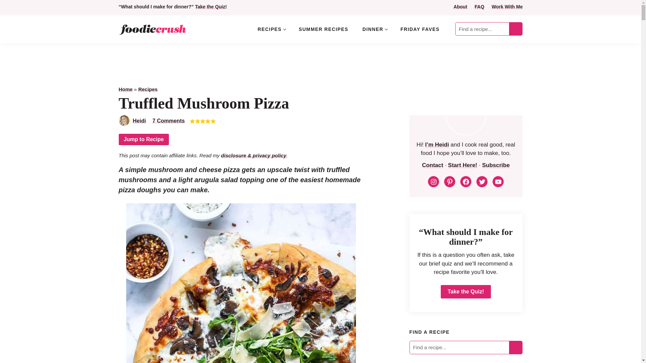 The width and height of the screenshot is (646, 363). I want to click on Take the Quiz!, so click(211, 7).